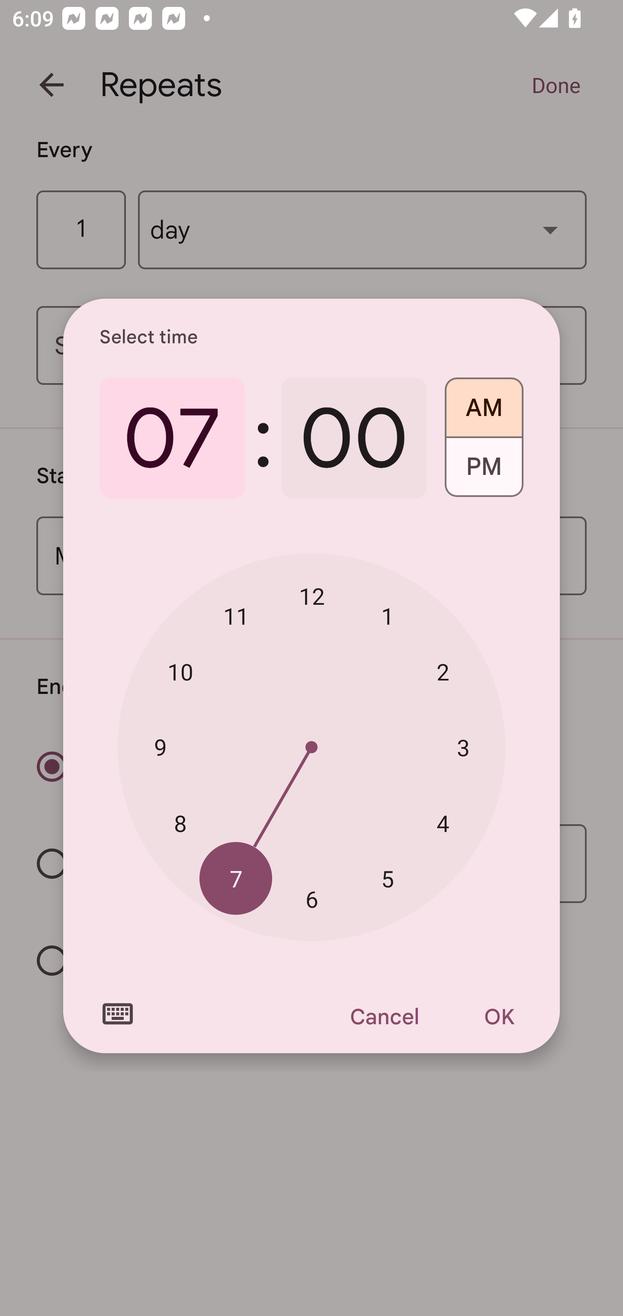  What do you see at coordinates (236, 616) in the screenshot?
I see `11 11 o'clock` at bounding box center [236, 616].